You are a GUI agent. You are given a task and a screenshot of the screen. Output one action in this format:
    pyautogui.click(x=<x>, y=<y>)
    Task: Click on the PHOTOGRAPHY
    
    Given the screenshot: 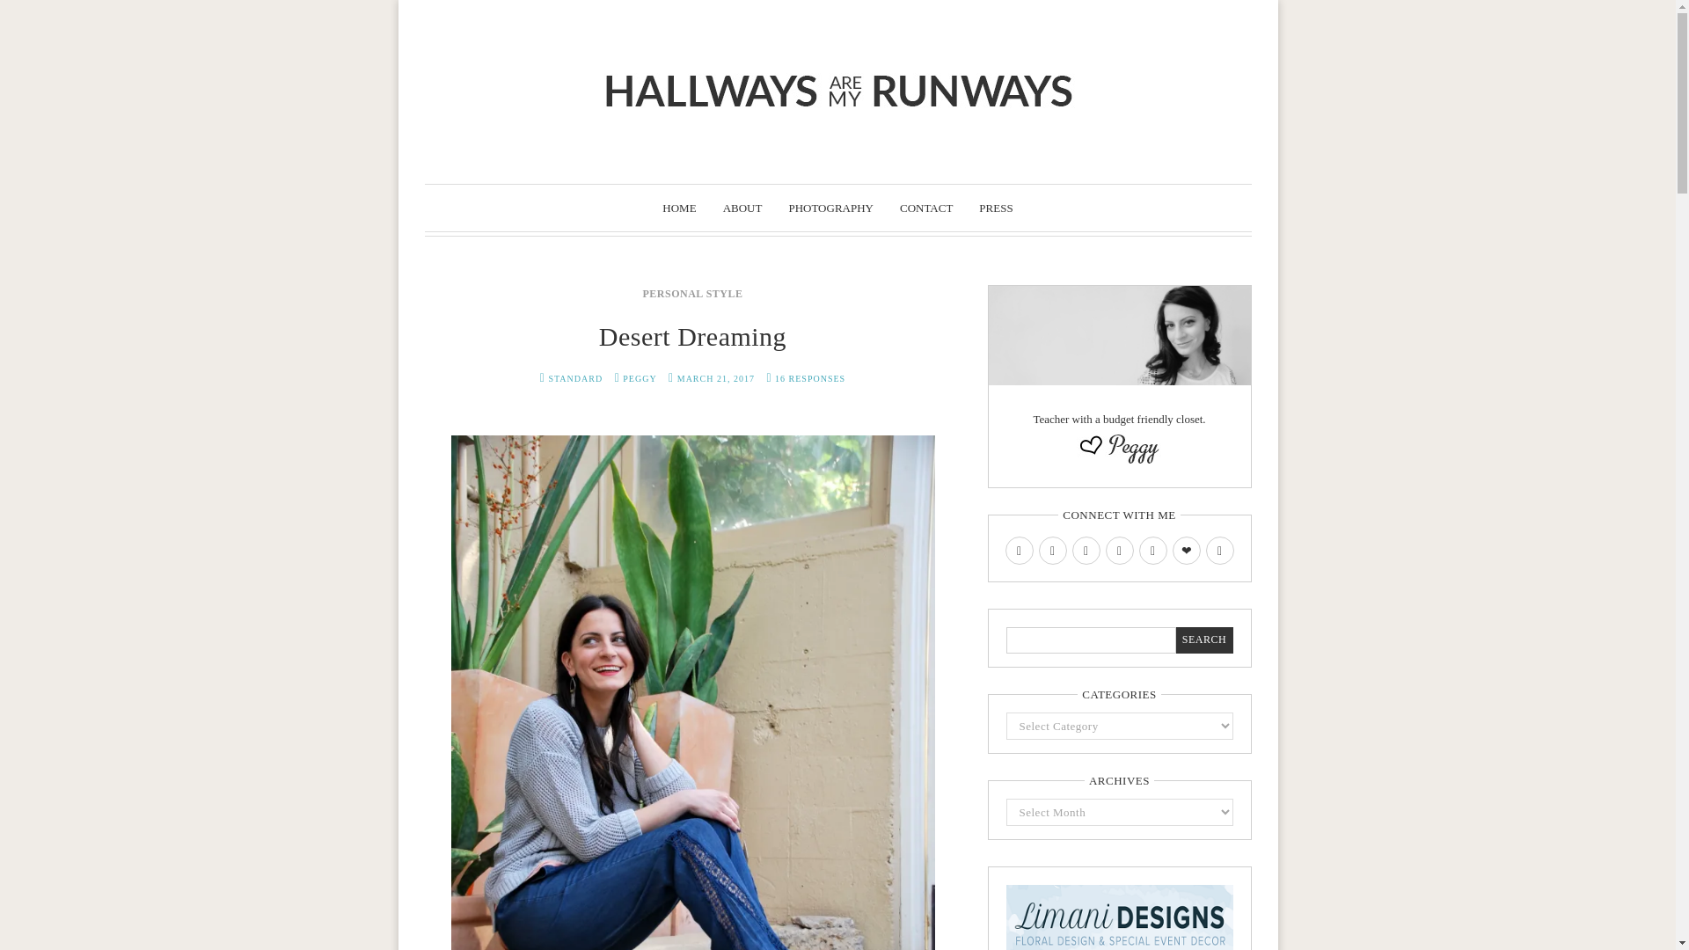 What is the action you would take?
    pyautogui.click(x=830, y=208)
    